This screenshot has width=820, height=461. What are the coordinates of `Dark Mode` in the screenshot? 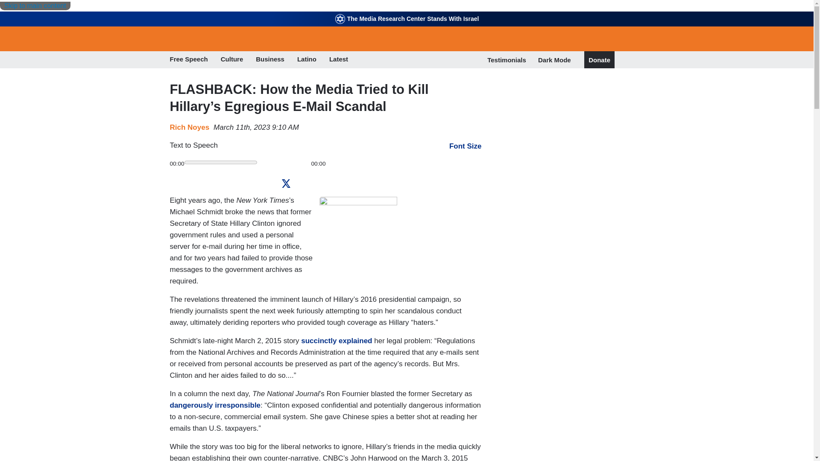 It's located at (554, 60).